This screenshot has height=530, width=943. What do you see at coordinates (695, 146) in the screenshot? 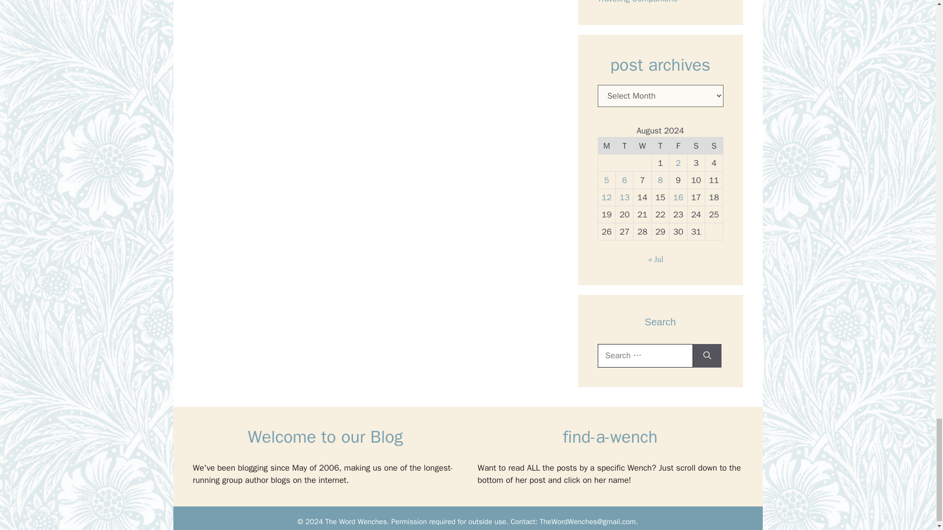
I see `Saturday` at bounding box center [695, 146].